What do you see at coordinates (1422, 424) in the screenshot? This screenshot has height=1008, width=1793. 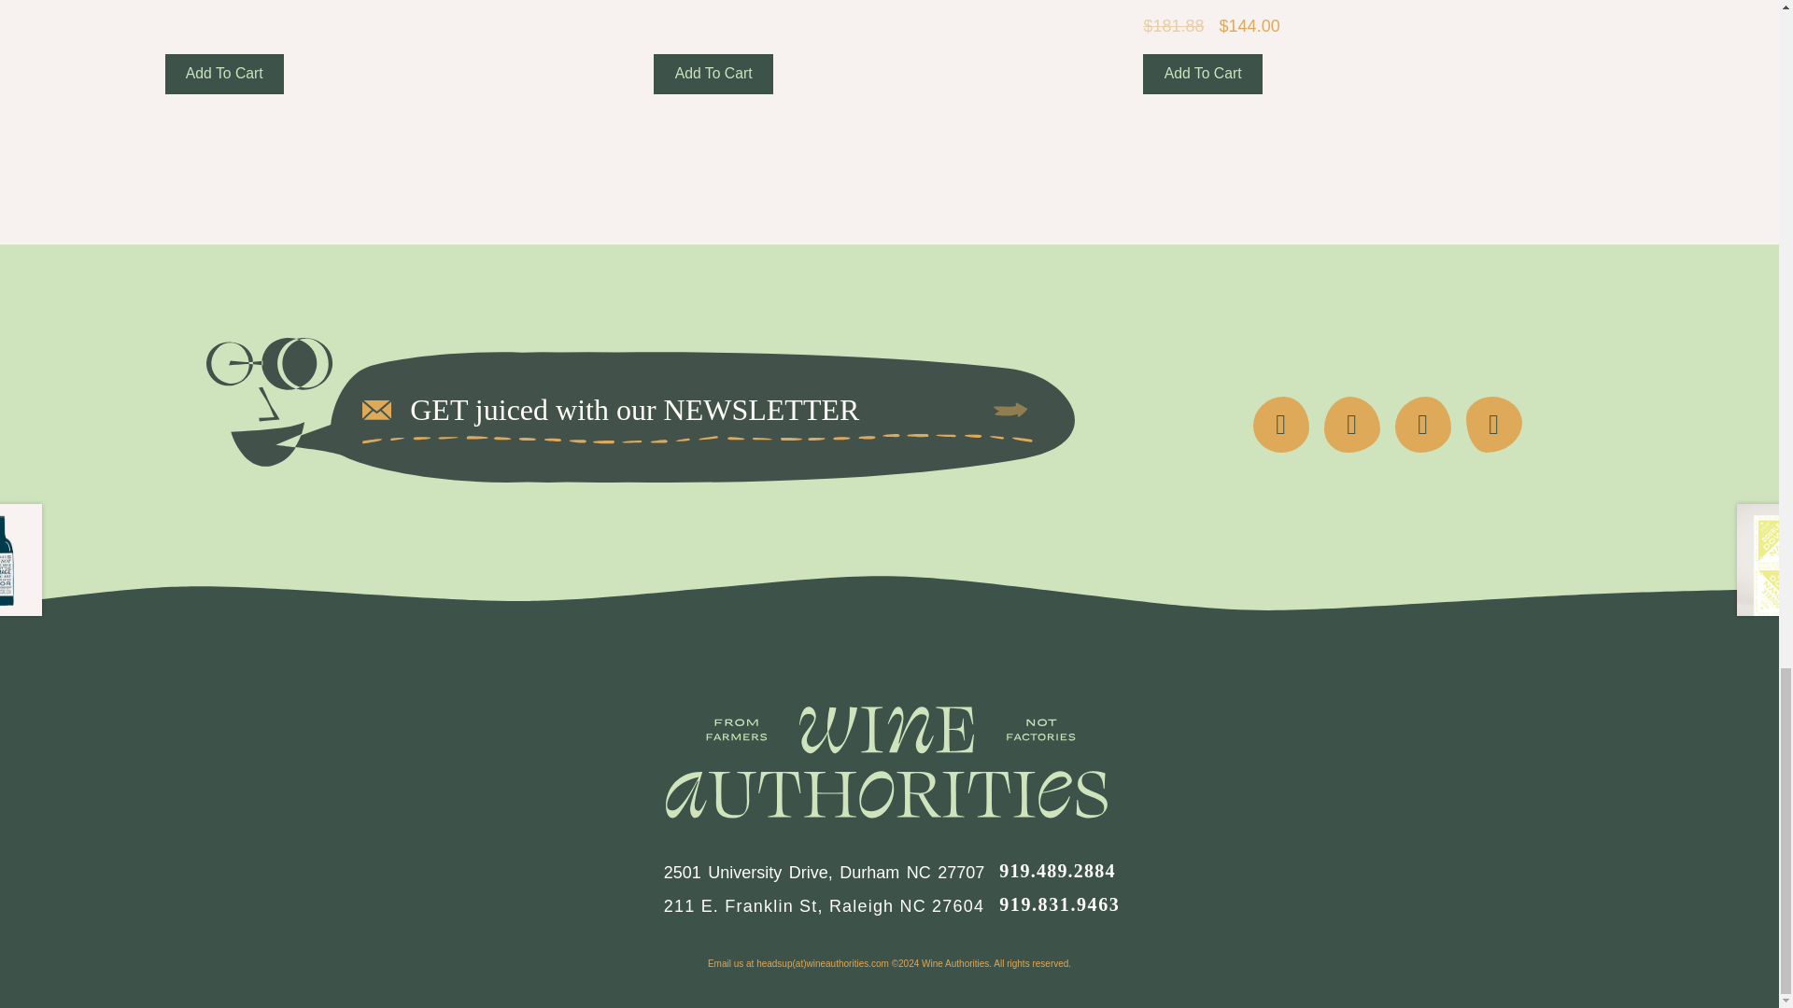 I see `Instagram` at bounding box center [1422, 424].